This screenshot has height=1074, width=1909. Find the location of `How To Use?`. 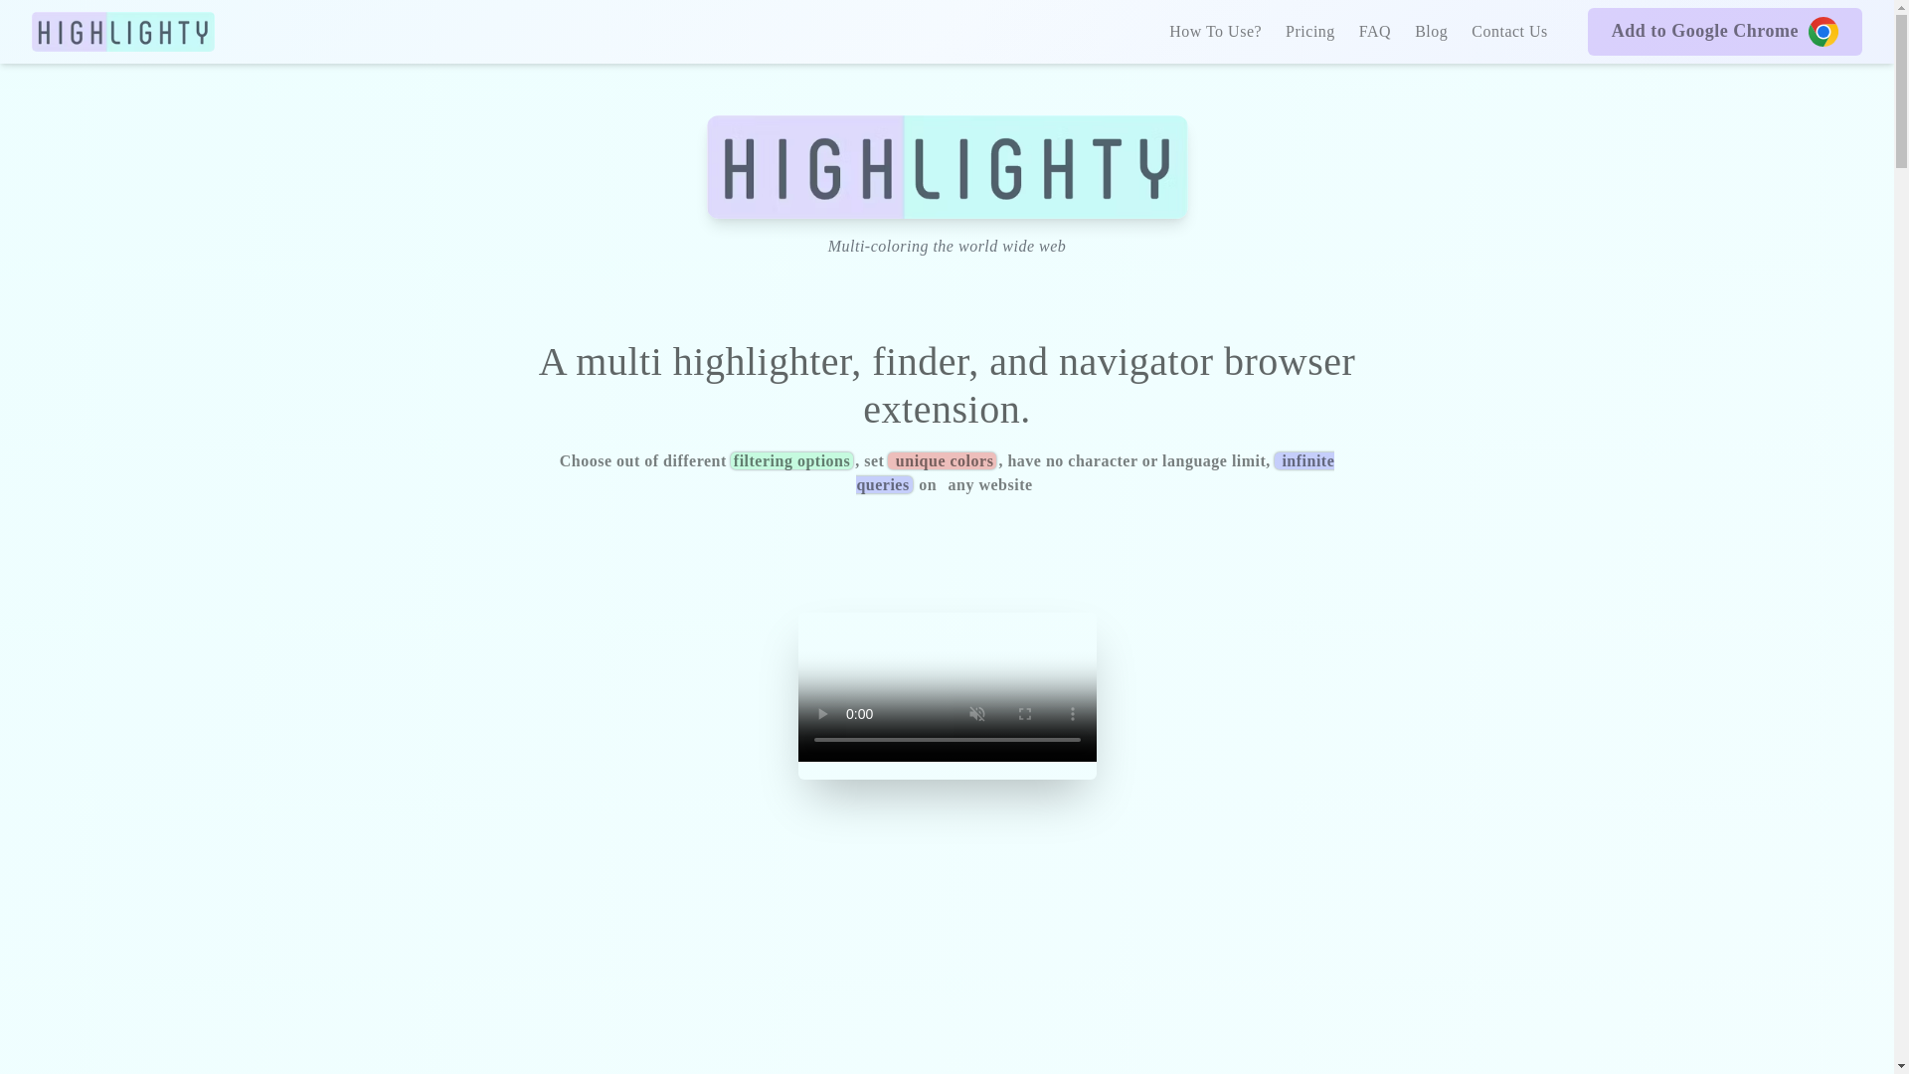

How To Use? is located at coordinates (1215, 32).